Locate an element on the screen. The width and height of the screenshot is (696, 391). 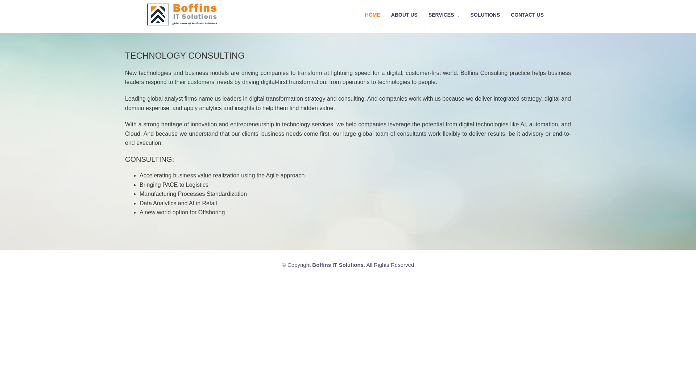
SERVICES is located at coordinates (444, 15).